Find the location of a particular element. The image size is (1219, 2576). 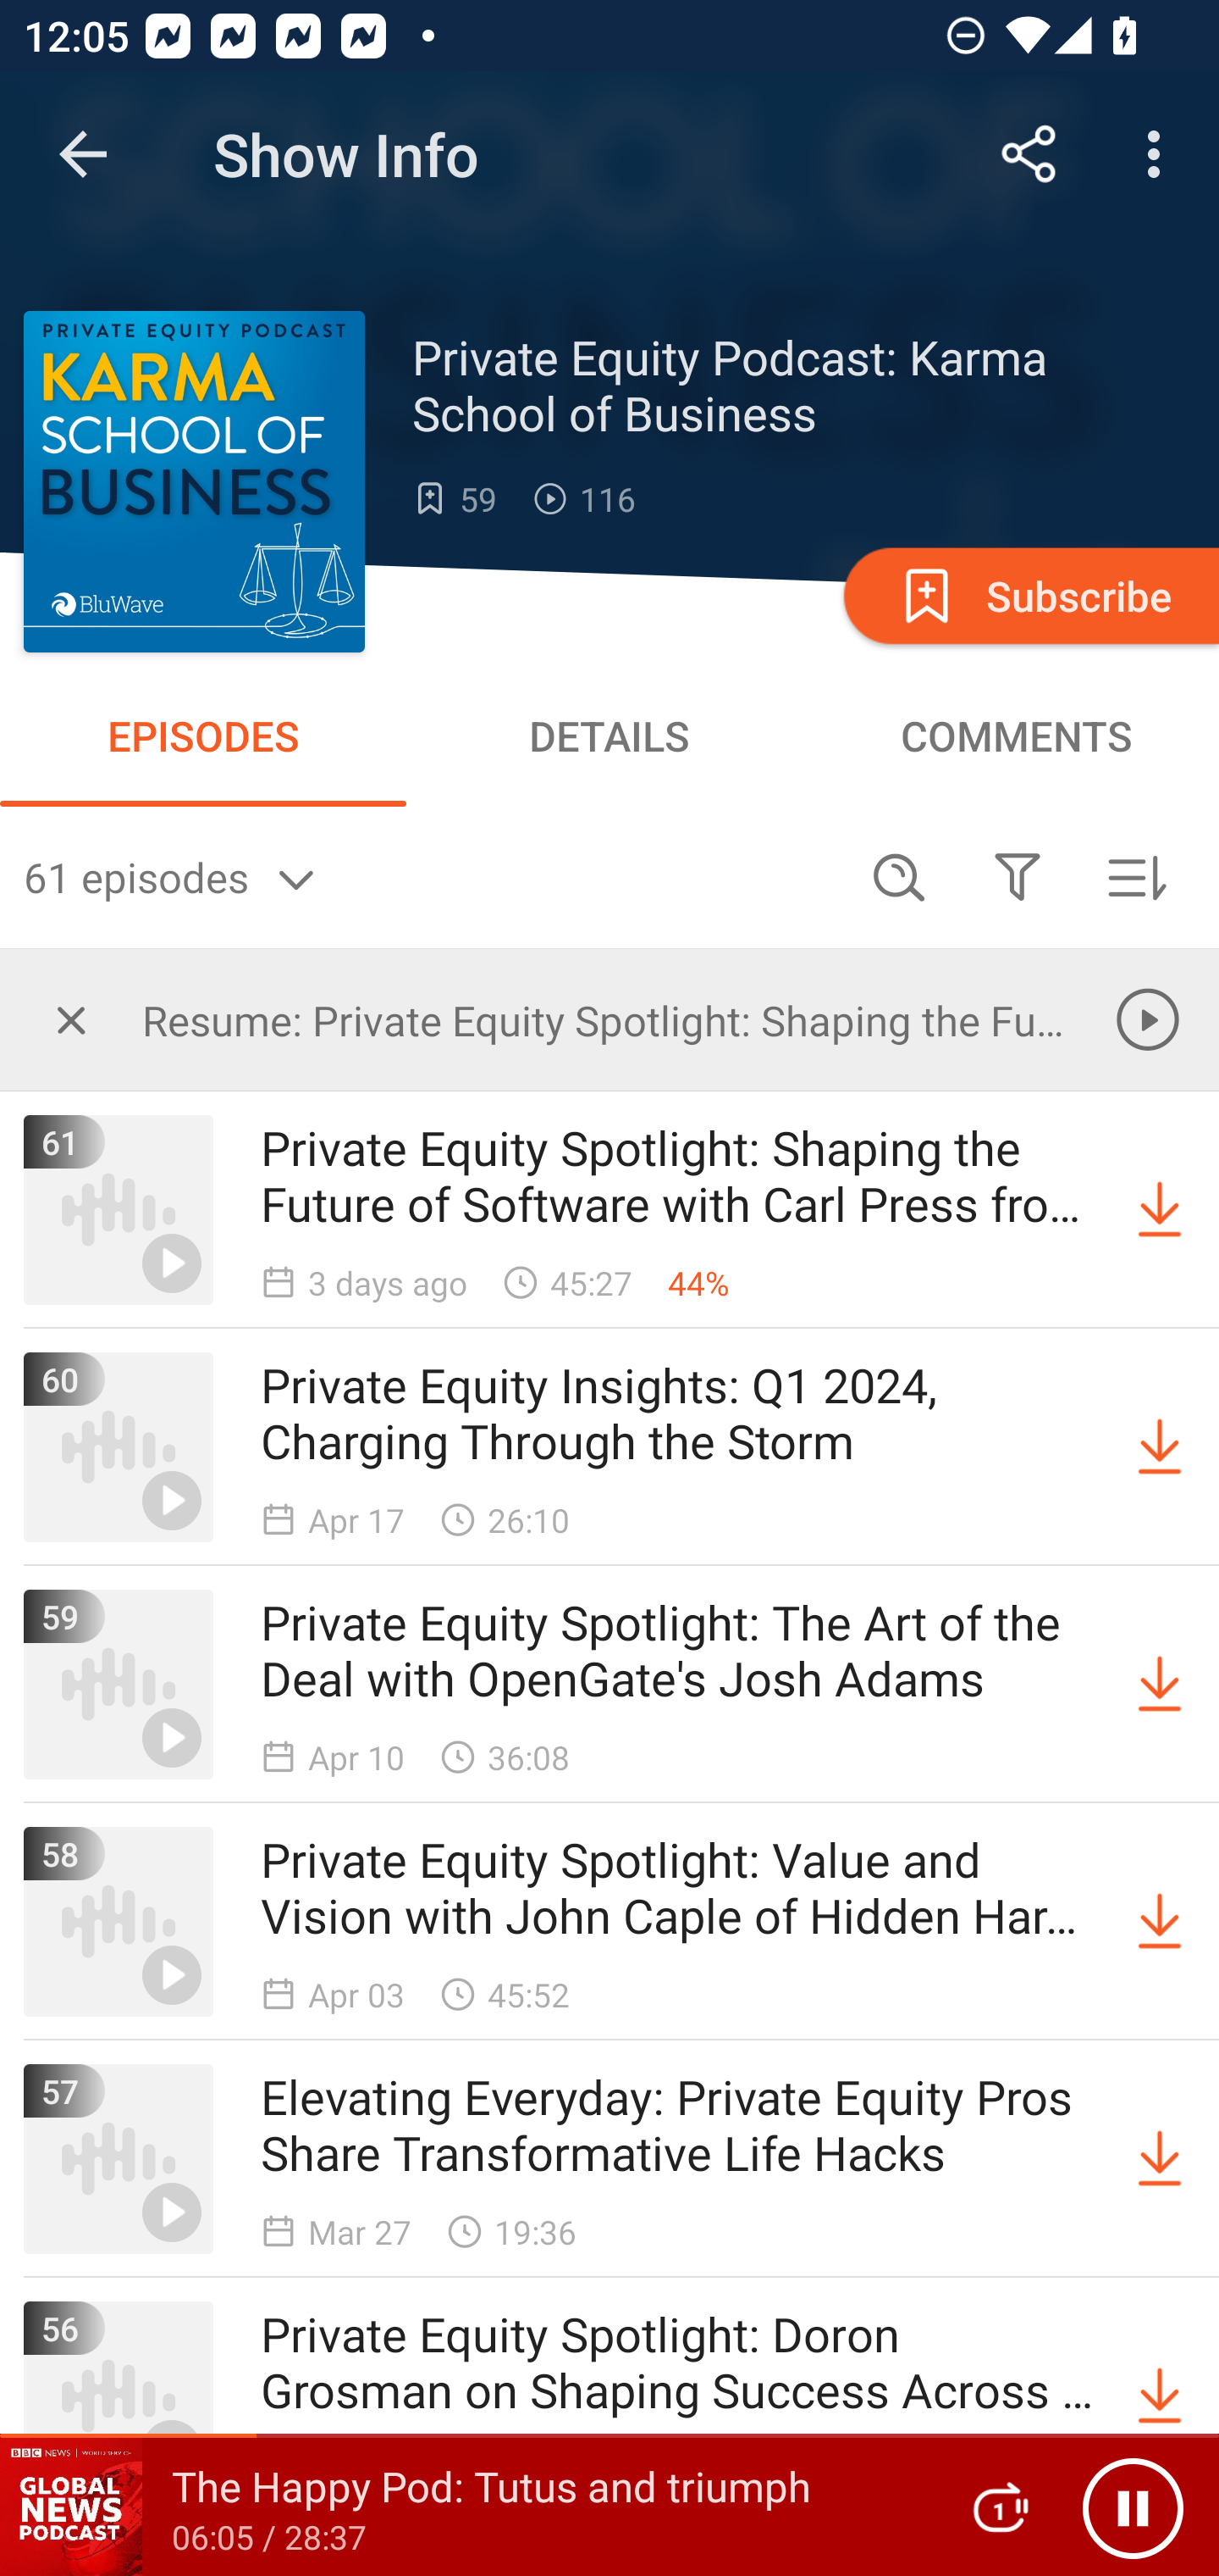

Subscribe is located at coordinates (1029, 595).